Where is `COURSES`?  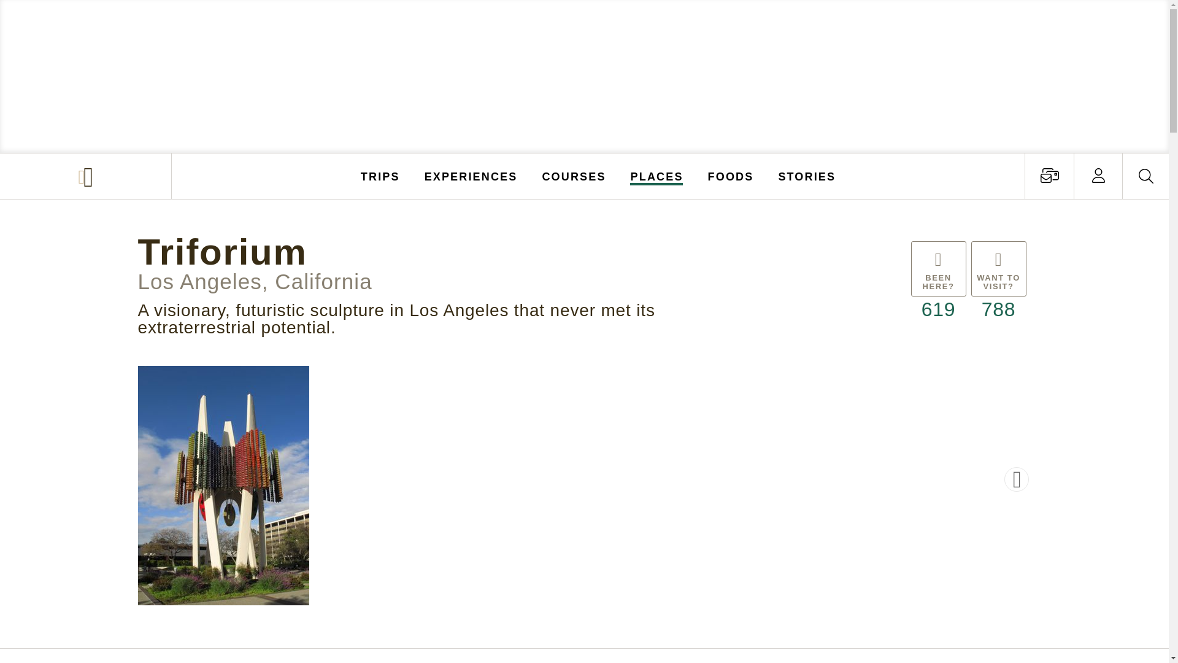
COURSES is located at coordinates (573, 176).